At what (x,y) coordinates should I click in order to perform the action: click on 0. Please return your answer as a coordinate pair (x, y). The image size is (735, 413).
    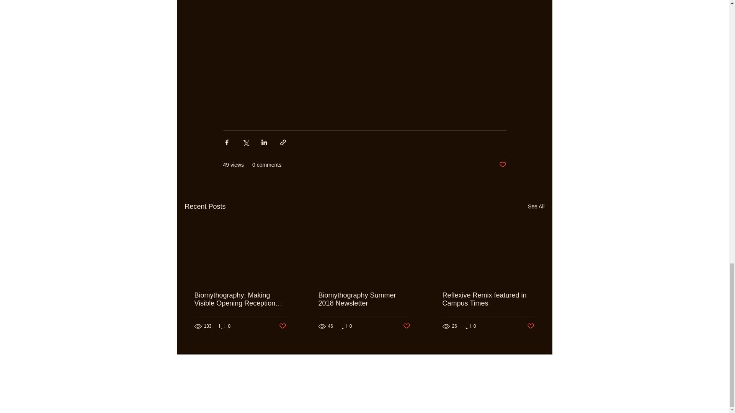
    Looking at the image, I should click on (470, 326).